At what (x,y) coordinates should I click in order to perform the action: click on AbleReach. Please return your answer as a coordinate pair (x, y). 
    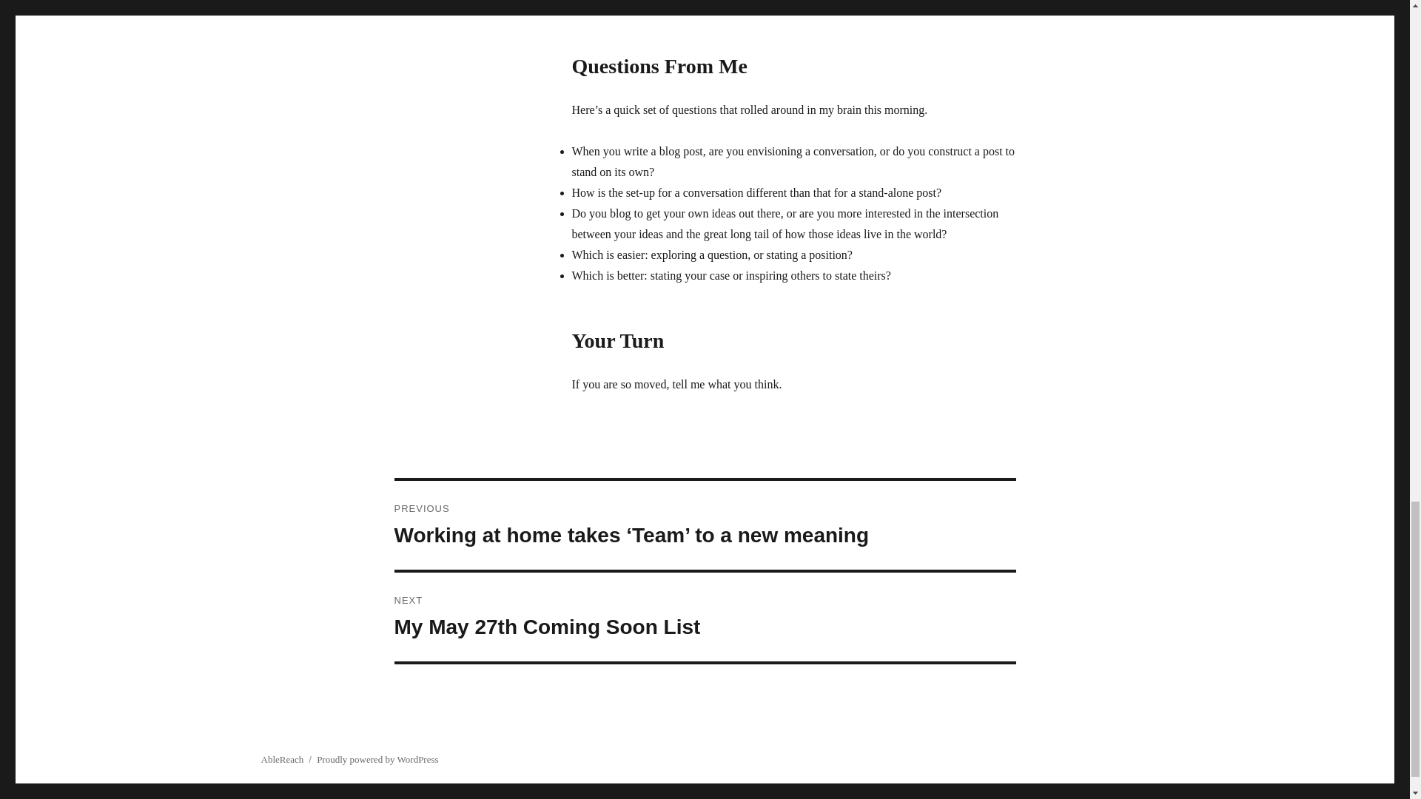
    Looking at the image, I should click on (705, 617).